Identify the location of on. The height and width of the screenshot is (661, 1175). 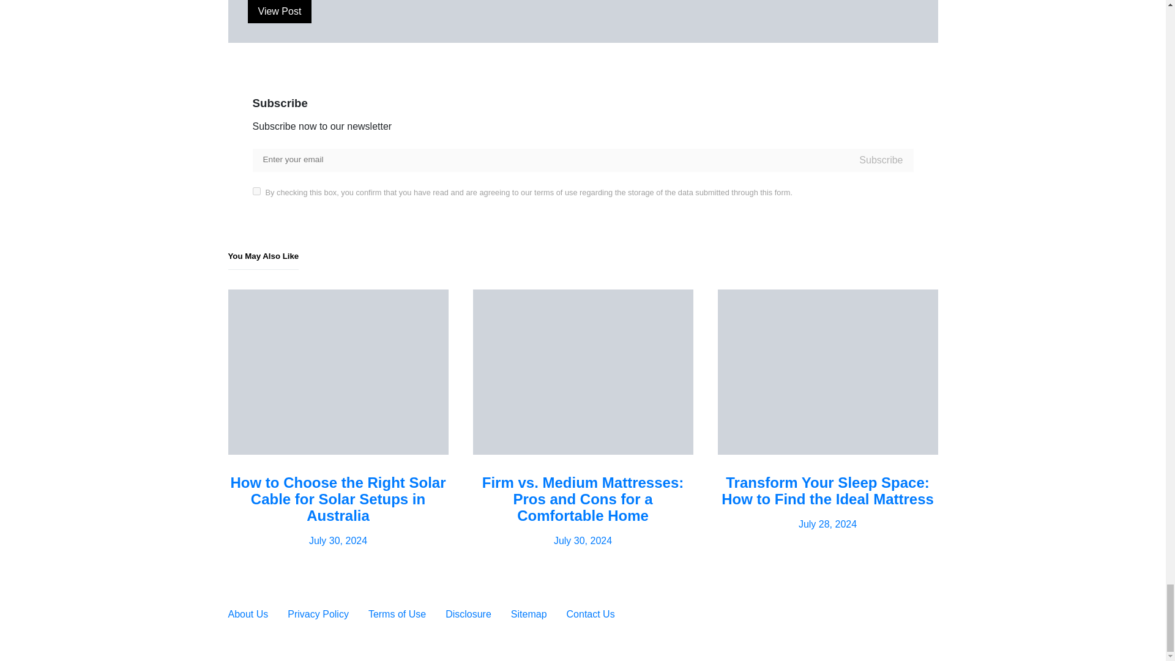
(256, 191).